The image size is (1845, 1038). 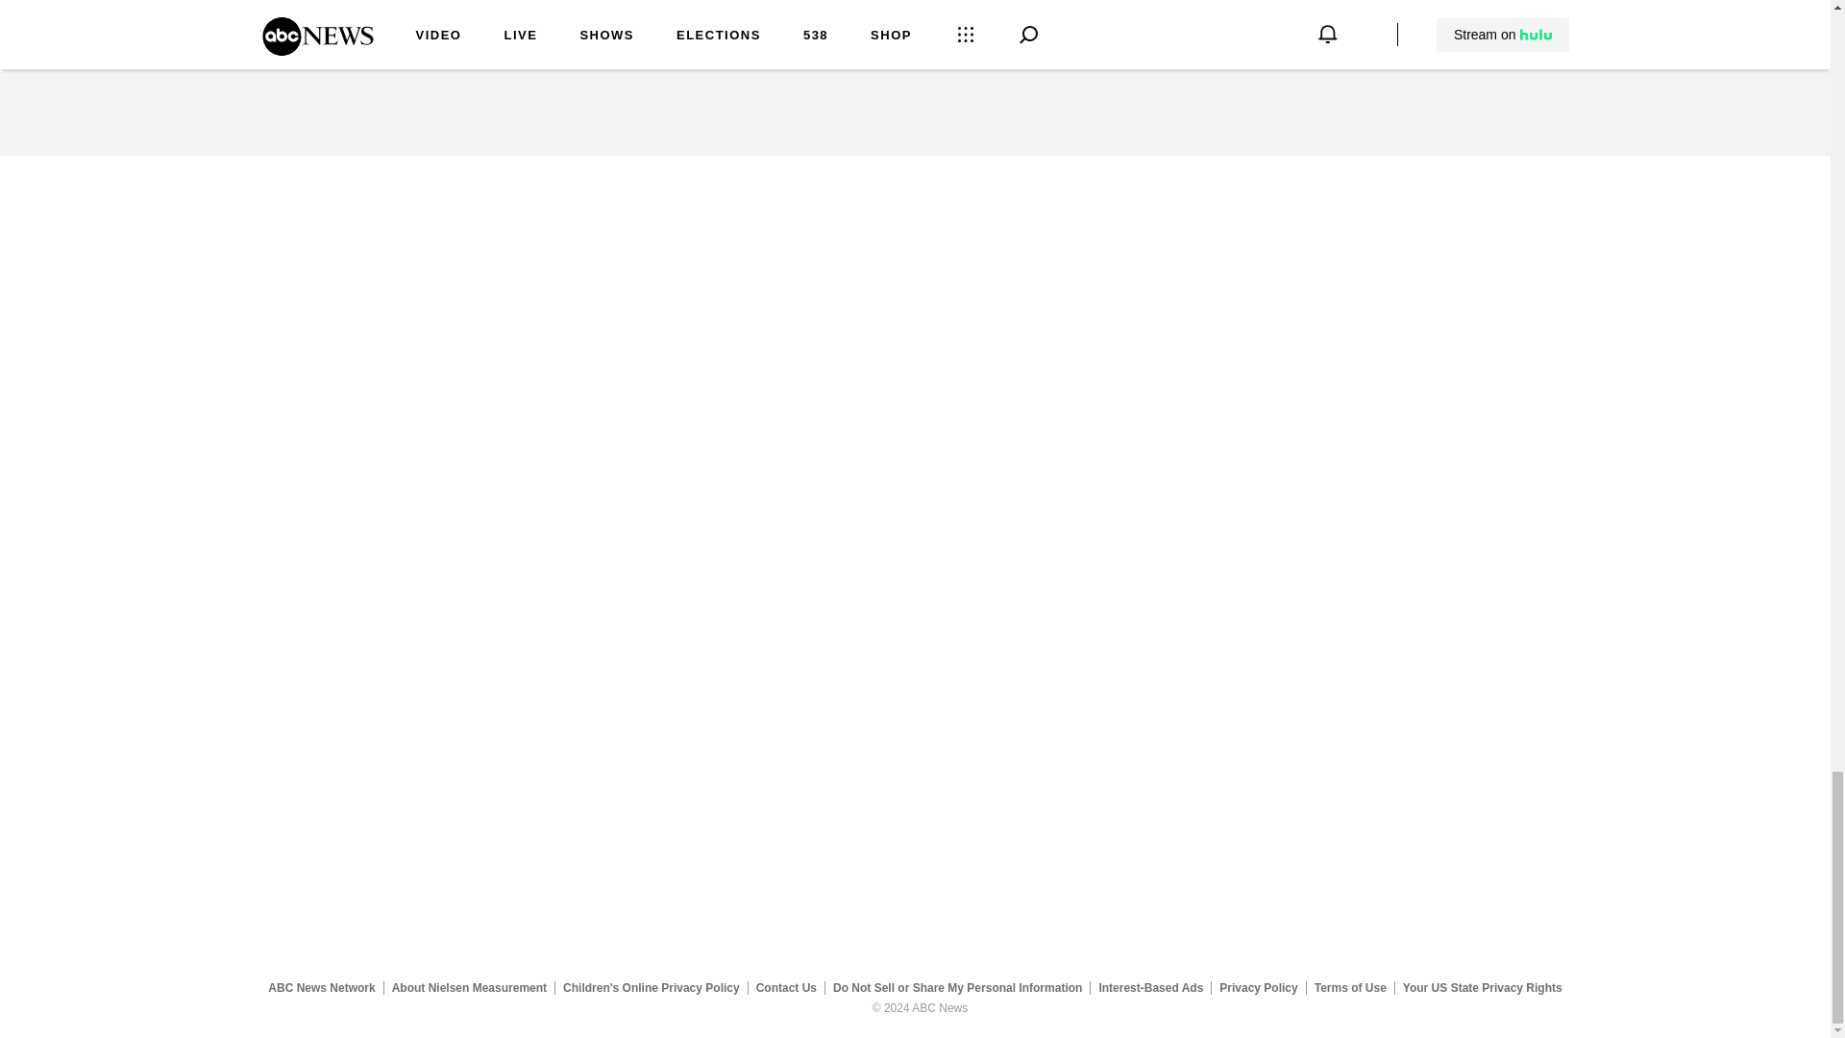 I want to click on Privacy Policy, so click(x=1259, y=987).